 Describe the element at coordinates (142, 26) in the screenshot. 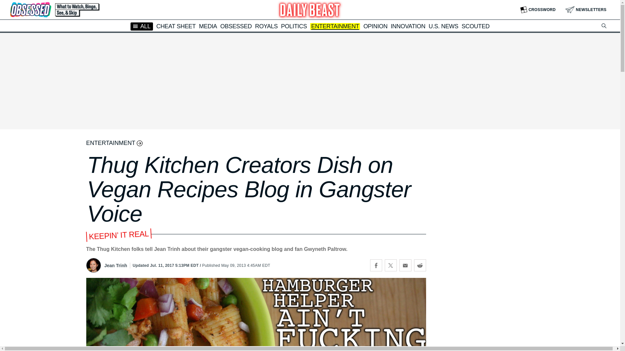

I see `ALL` at that location.